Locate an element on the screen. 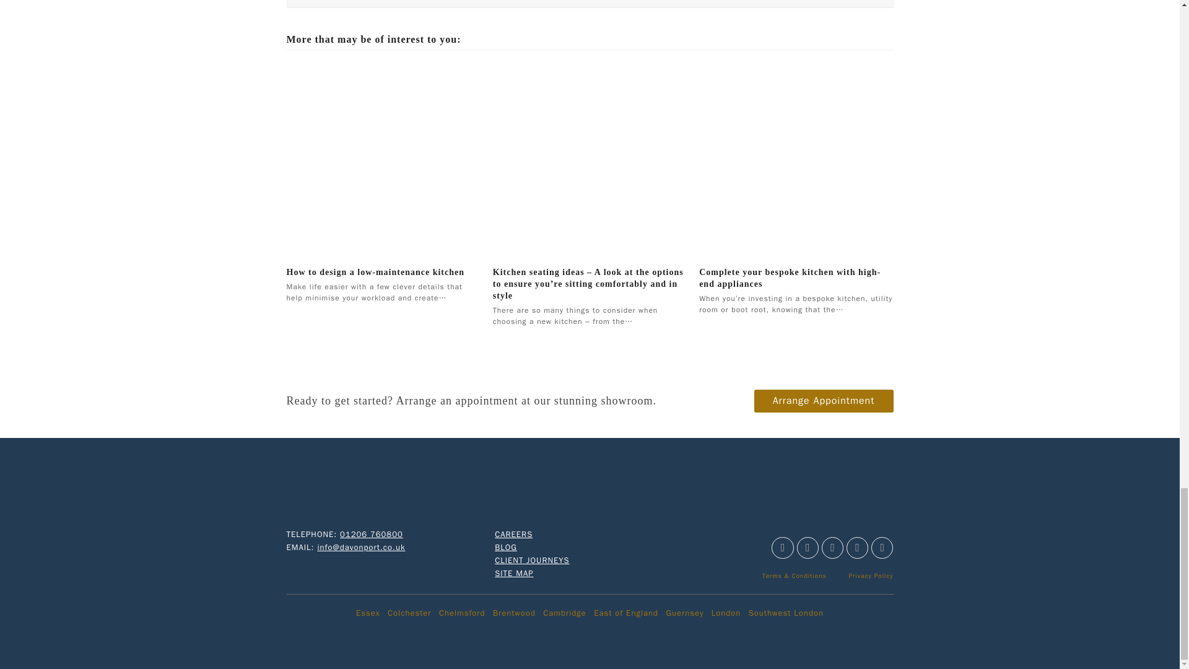 The image size is (1189, 669). How to design a low-maintenance kitchen is located at coordinates (375, 273).